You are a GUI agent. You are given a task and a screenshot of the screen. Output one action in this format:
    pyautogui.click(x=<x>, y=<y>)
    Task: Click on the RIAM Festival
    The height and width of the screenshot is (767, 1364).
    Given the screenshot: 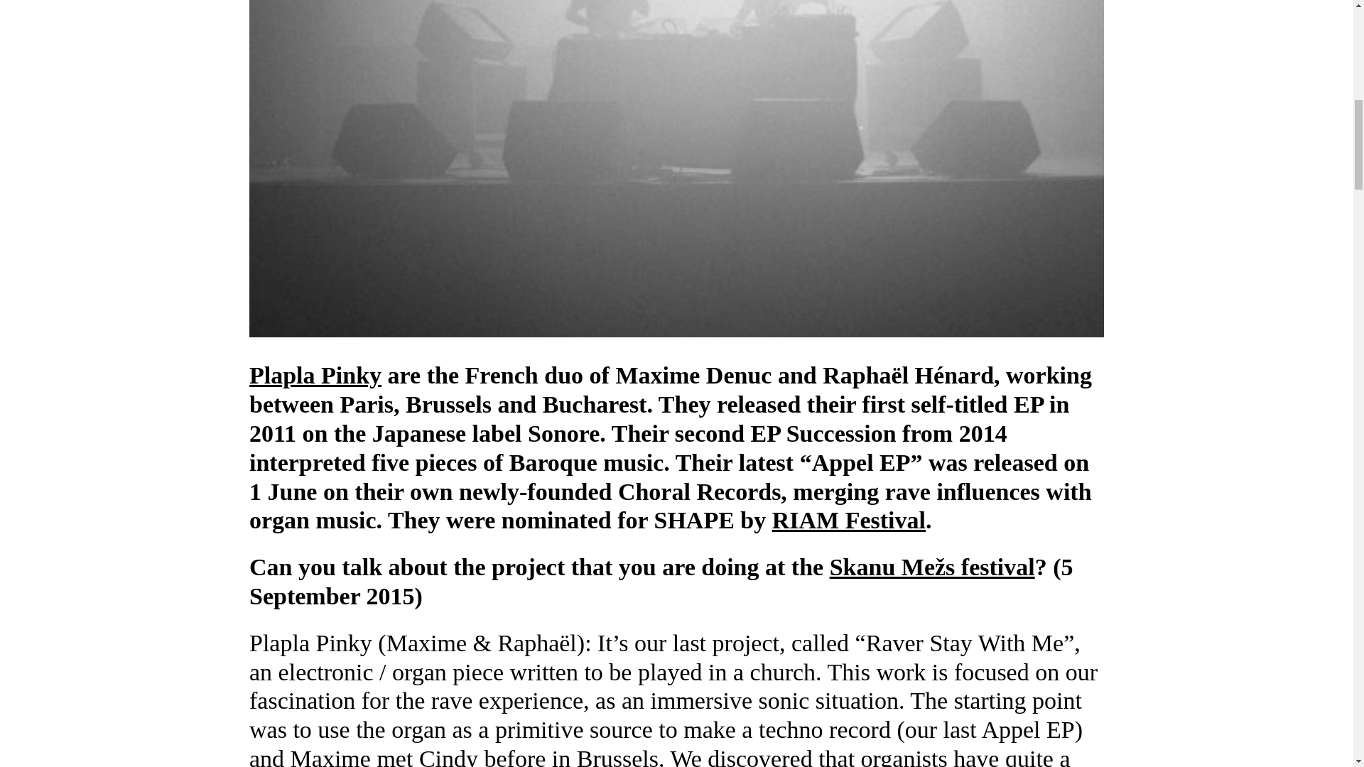 What is the action you would take?
    pyautogui.click(x=848, y=520)
    